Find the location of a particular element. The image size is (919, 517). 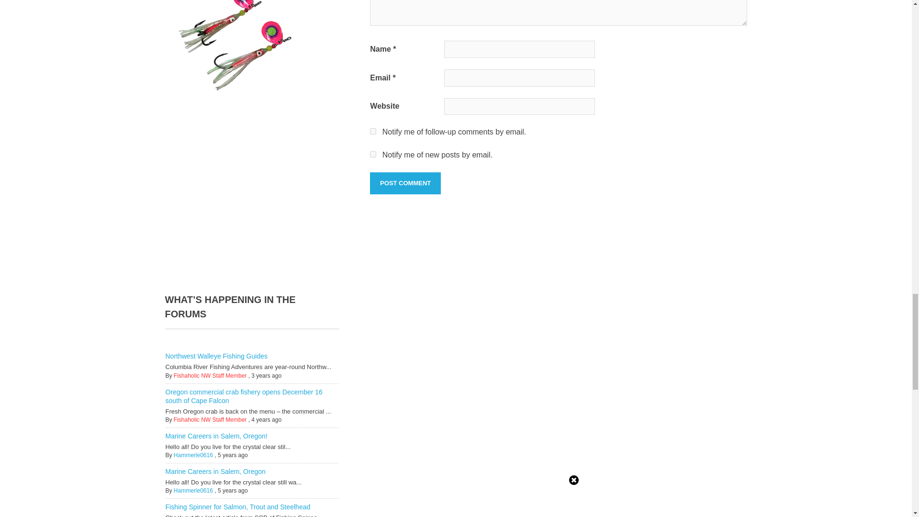

Hammerle0616 is located at coordinates (193, 455).